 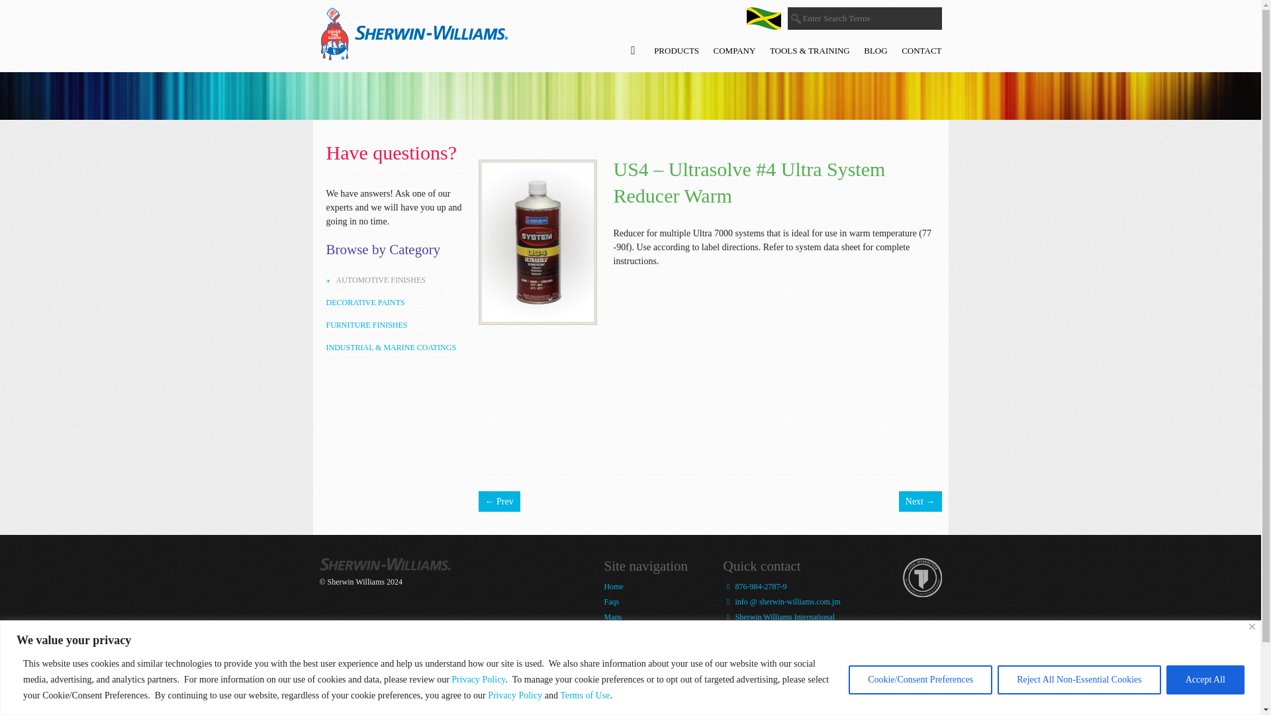 What do you see at coordinates (677, 50) in the screenshot?
I see `PRODUCTS` at bounding box center [677, 50].